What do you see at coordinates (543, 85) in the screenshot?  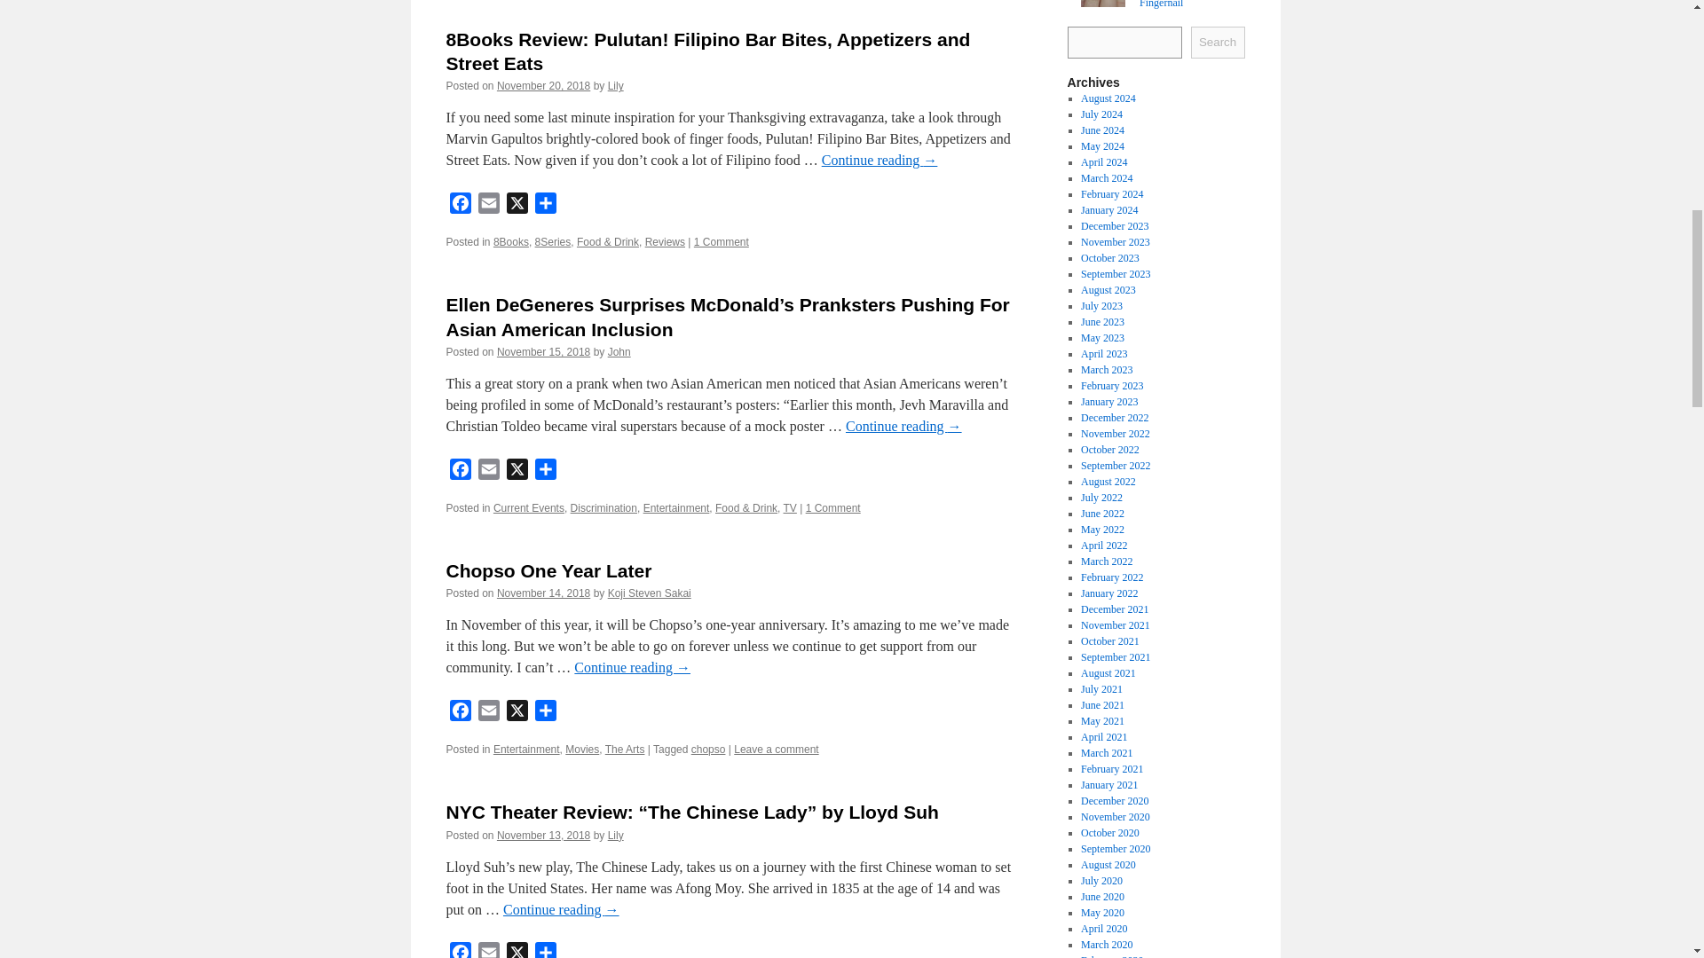 I see `11:00 am` at bounding box center [543, 85].